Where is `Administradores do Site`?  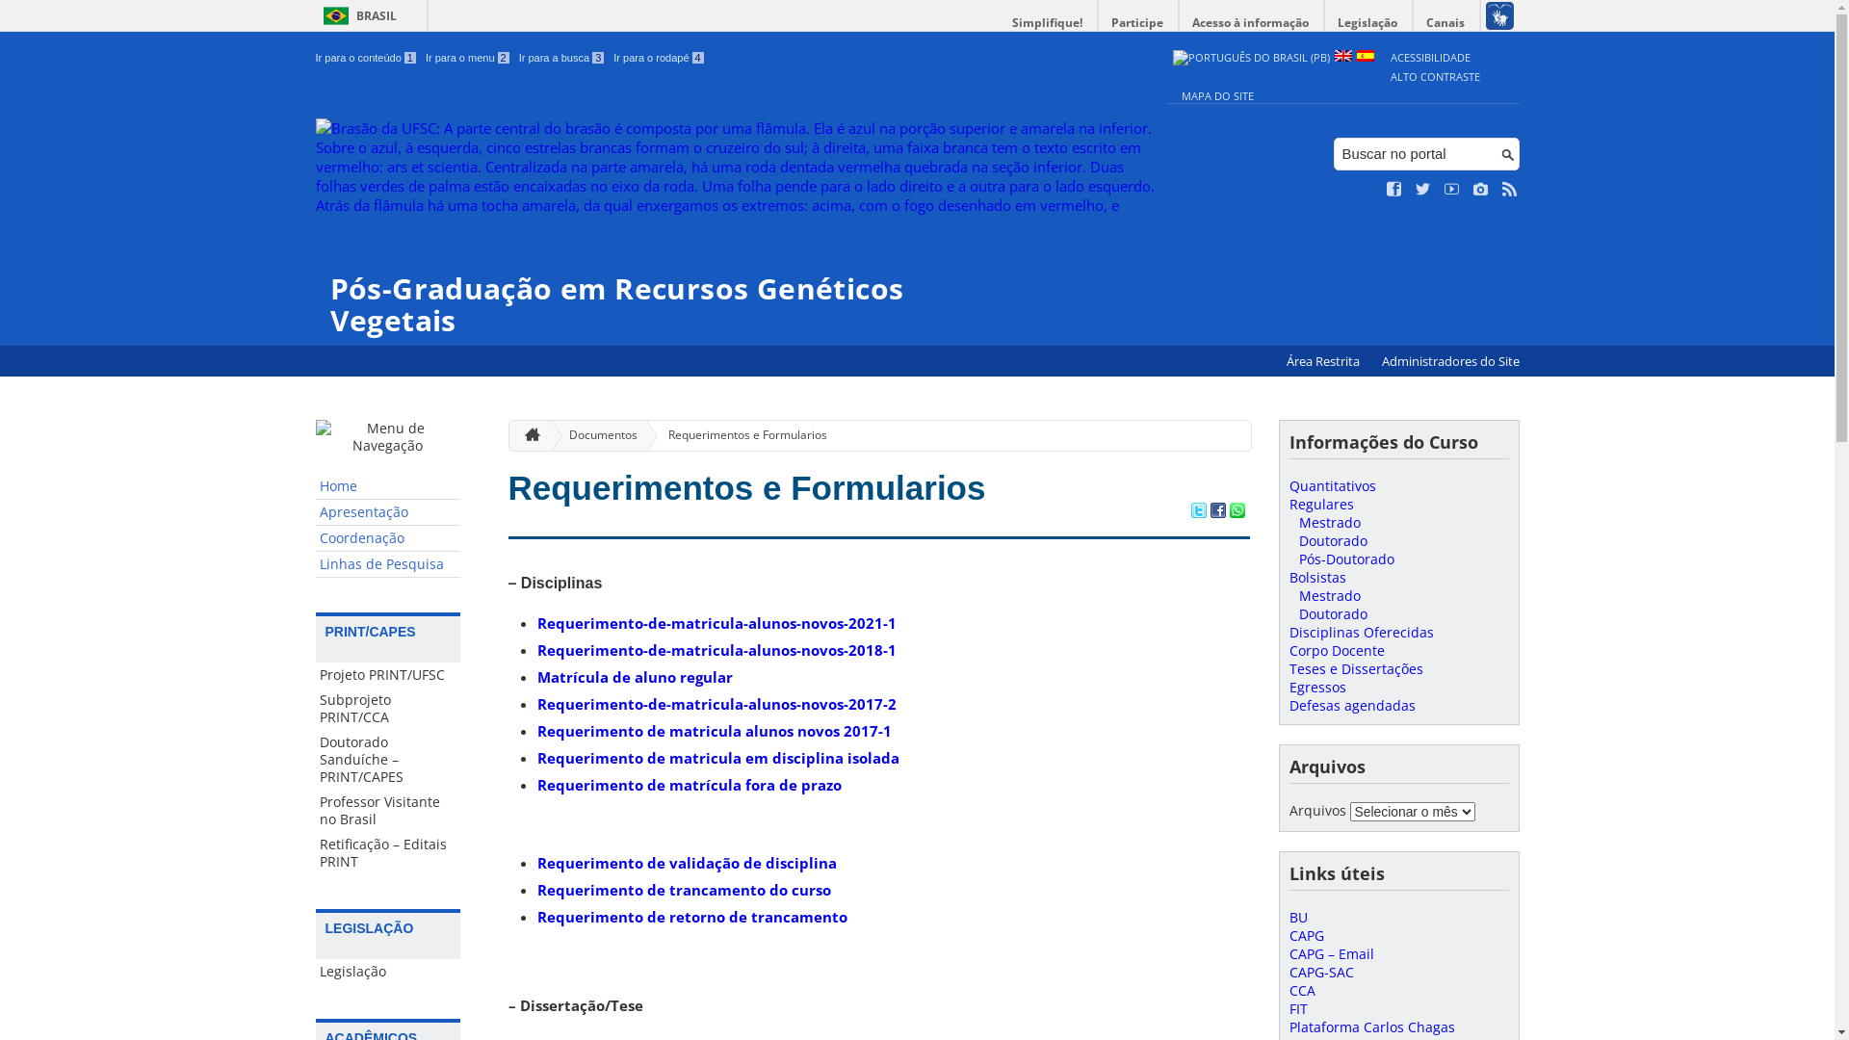 Administradores do Site is located at coordinates (1450, 362).